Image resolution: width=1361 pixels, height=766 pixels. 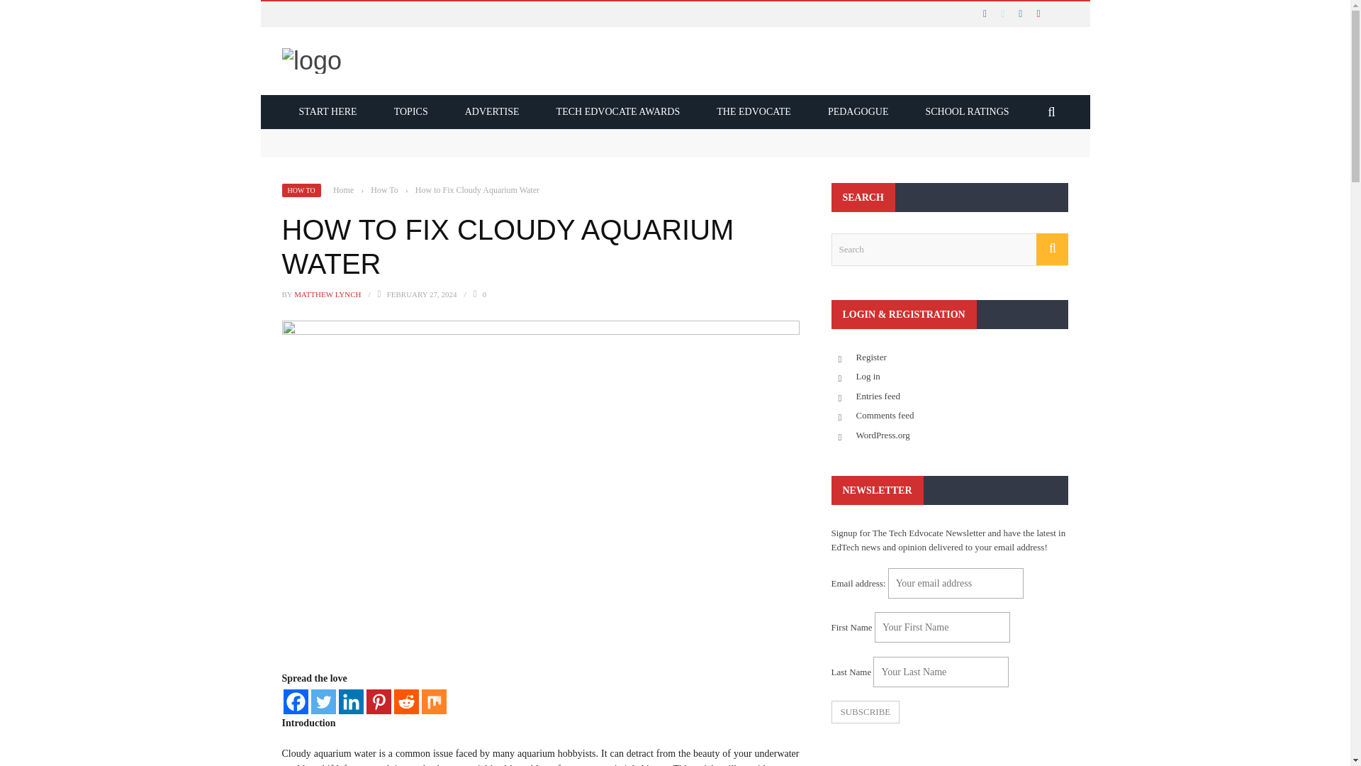 What do you see at coordinates (351, 701) in the screenshot?
I see `Linkedin` at bounding box center [351, 701].